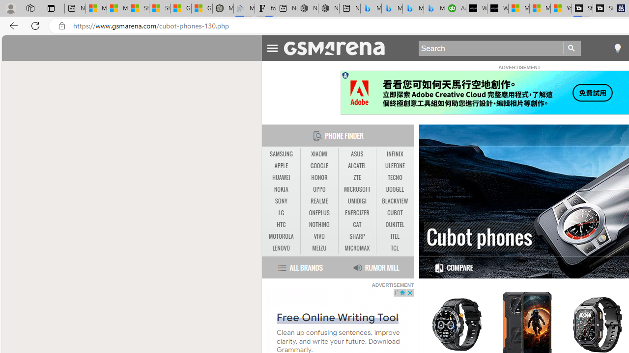  Describe the element at coordinates (281, 236) in the screenshot. I see `MOTOROLA` at that location.